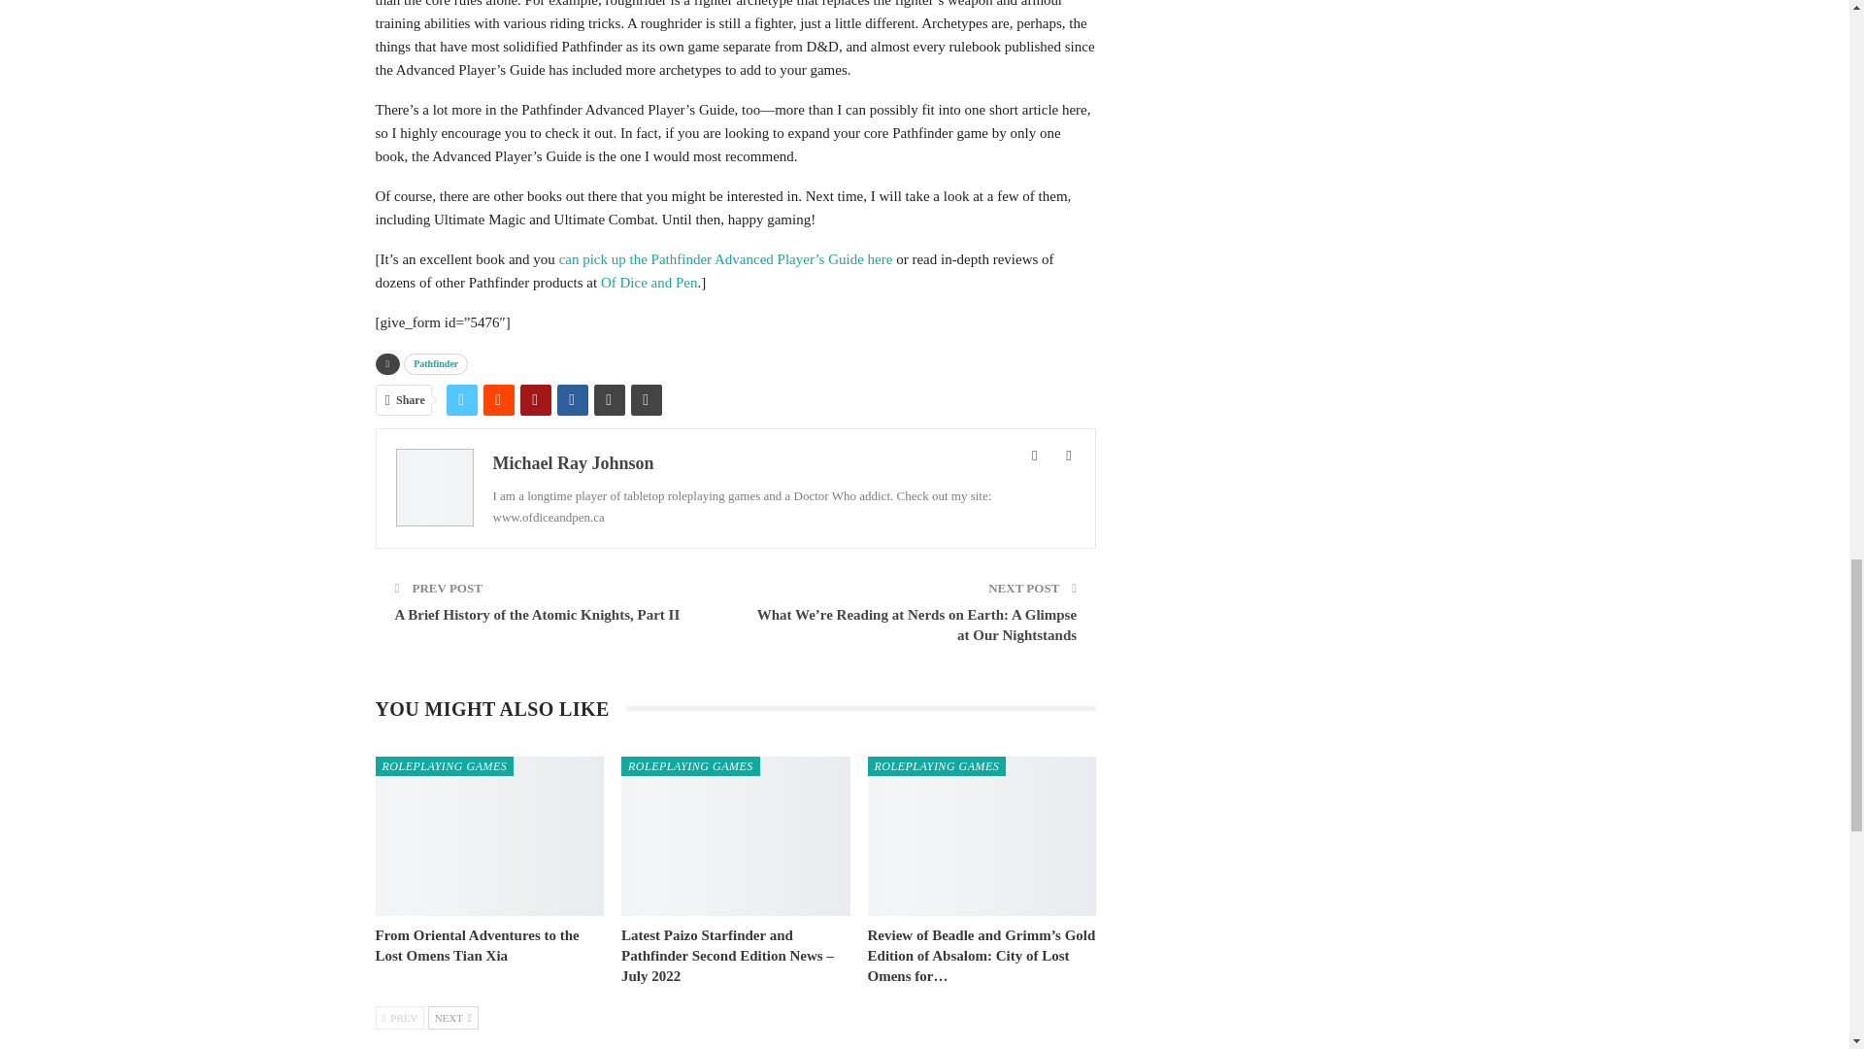  Describe the element at coordinates (489, 835) in the screenshot. I see `From Oriental Adventures to the Lost Omens Tian Xia` at that location.